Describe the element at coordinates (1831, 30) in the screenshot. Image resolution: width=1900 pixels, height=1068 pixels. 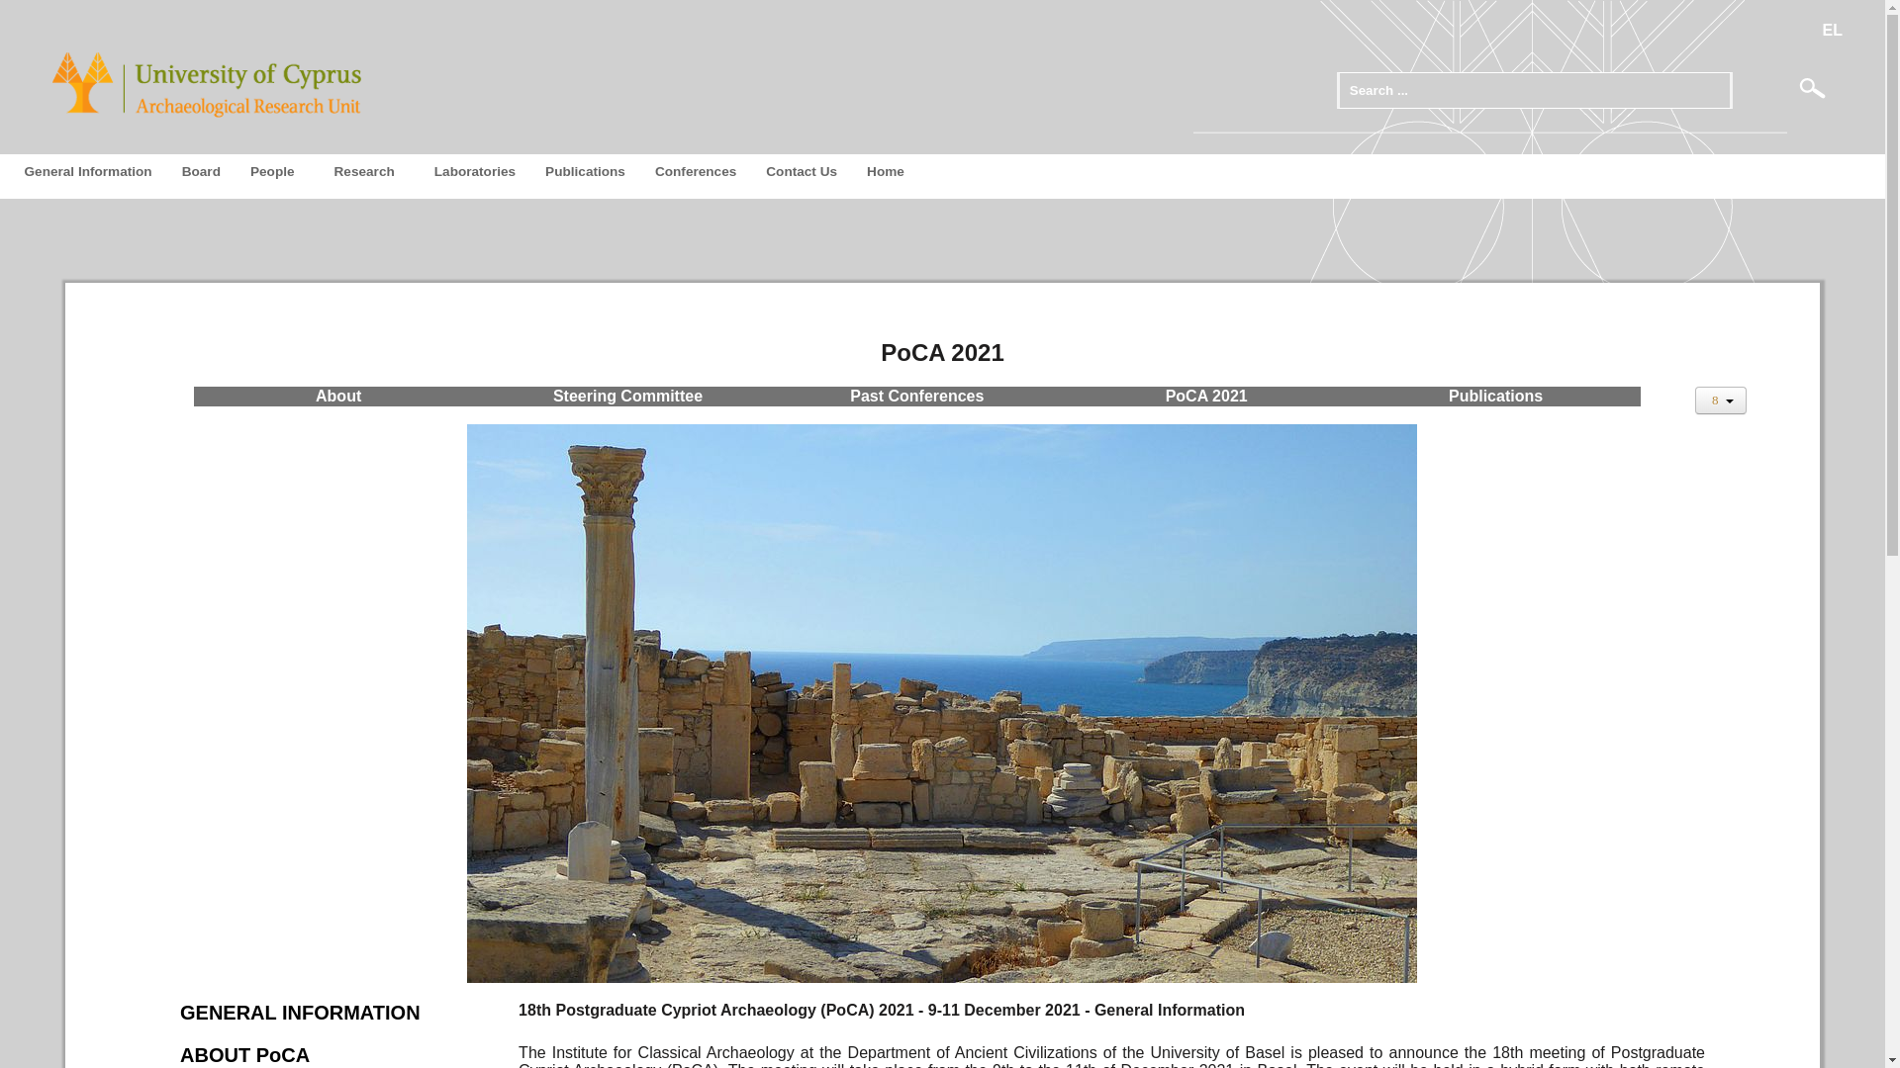
I see `EL` at that location.